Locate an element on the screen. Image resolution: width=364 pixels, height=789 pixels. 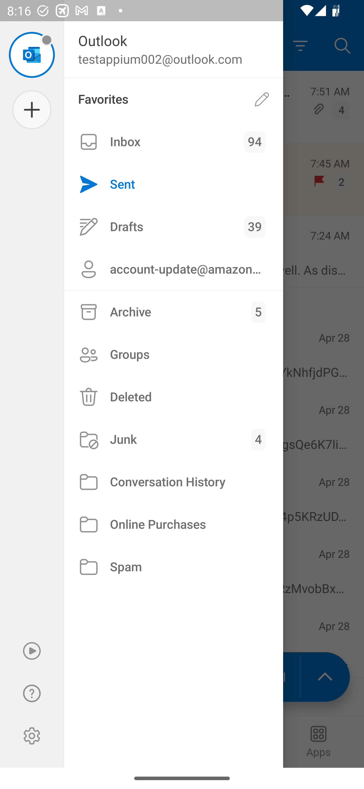
Add account is located at coordinates (32, 110).